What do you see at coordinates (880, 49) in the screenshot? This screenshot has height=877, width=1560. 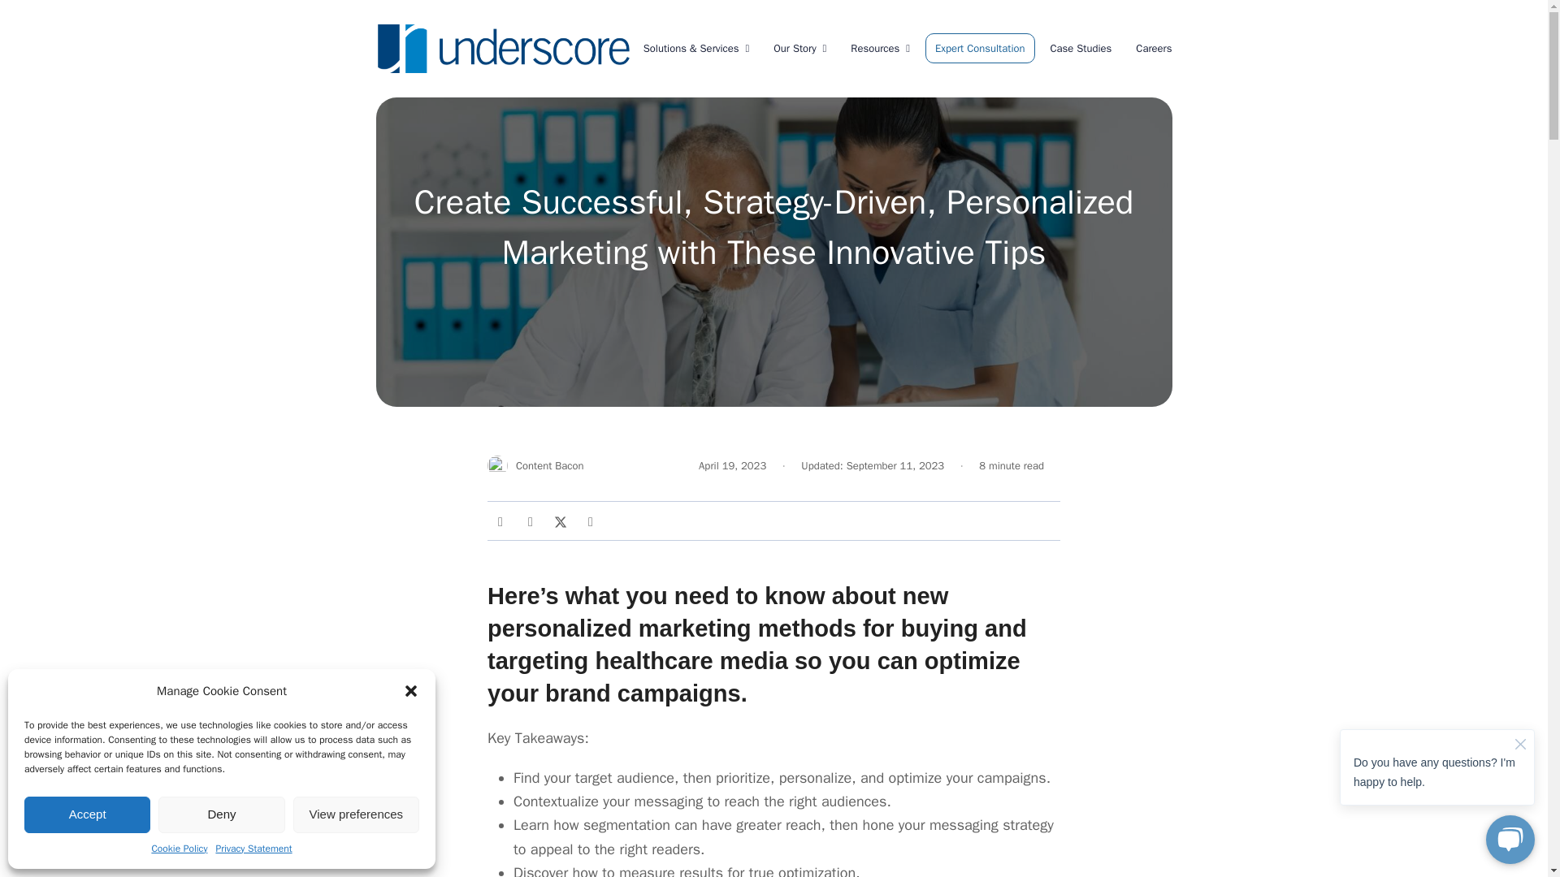 I see `Resources` at bounding box center [880, 49].